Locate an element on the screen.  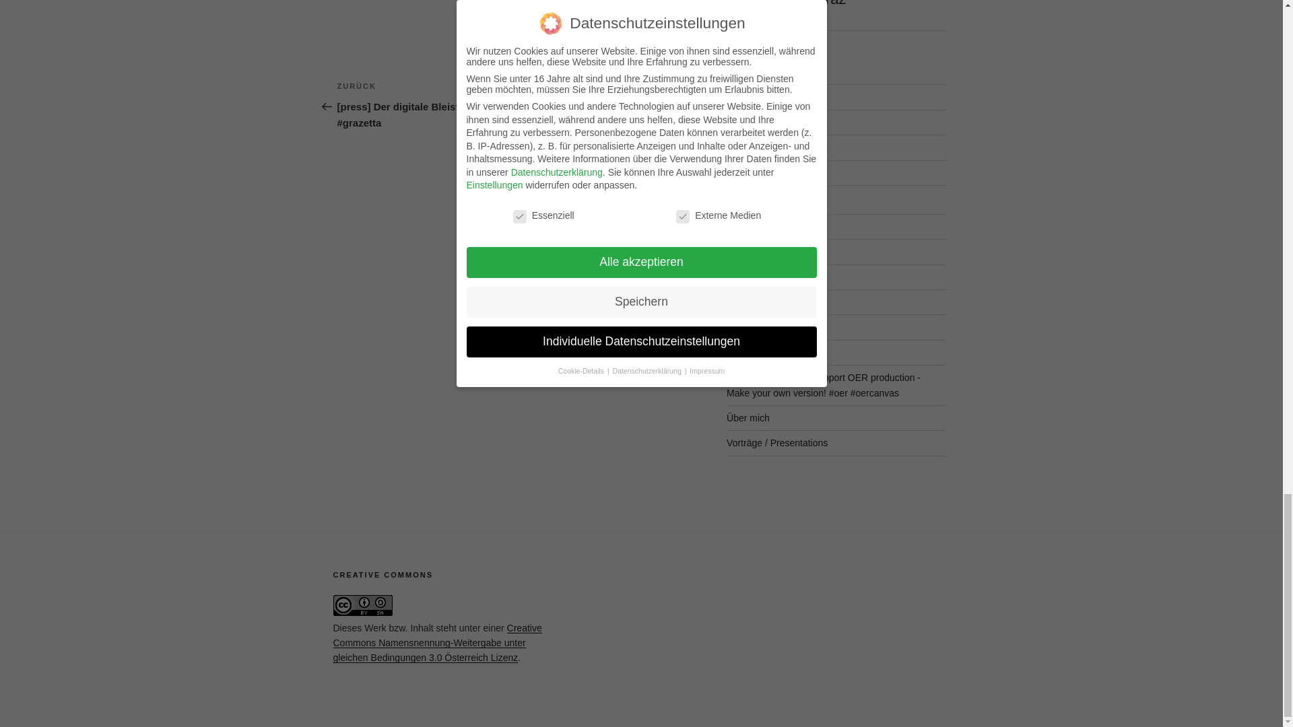
Kommentar abschicken is located at coordinates (618, 8).